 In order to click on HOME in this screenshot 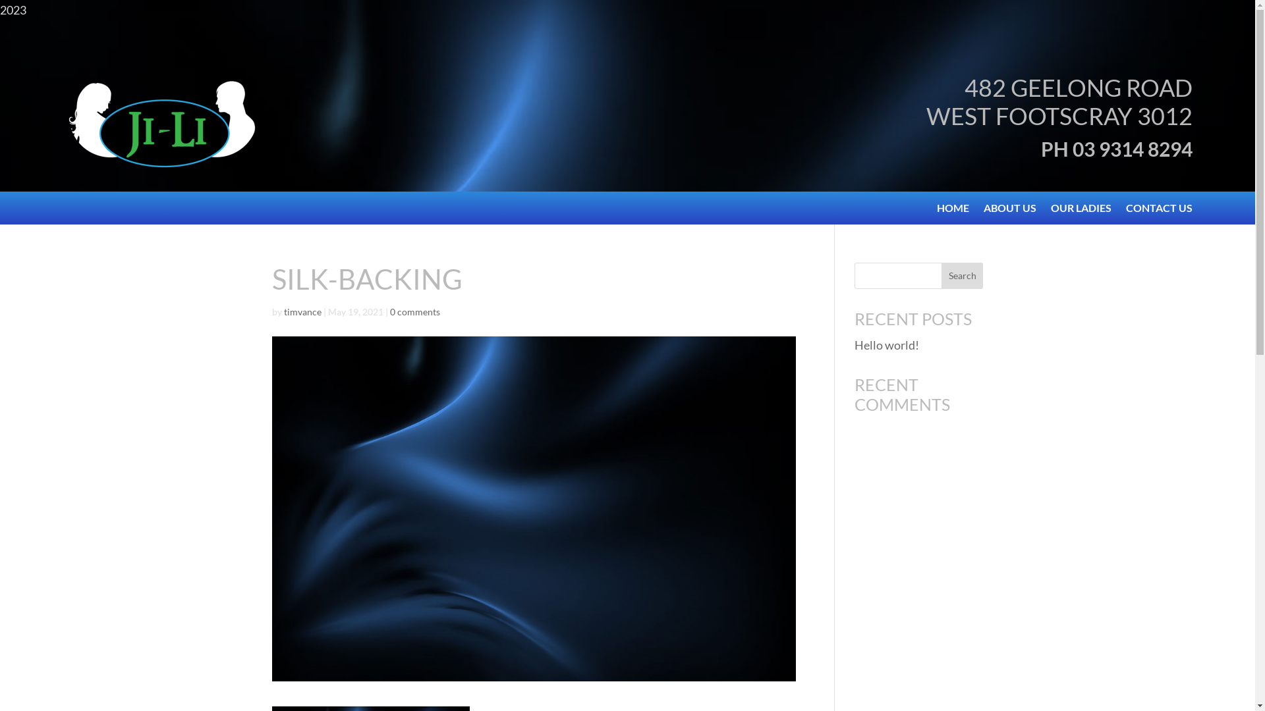, I will do `click(953, 211)`.